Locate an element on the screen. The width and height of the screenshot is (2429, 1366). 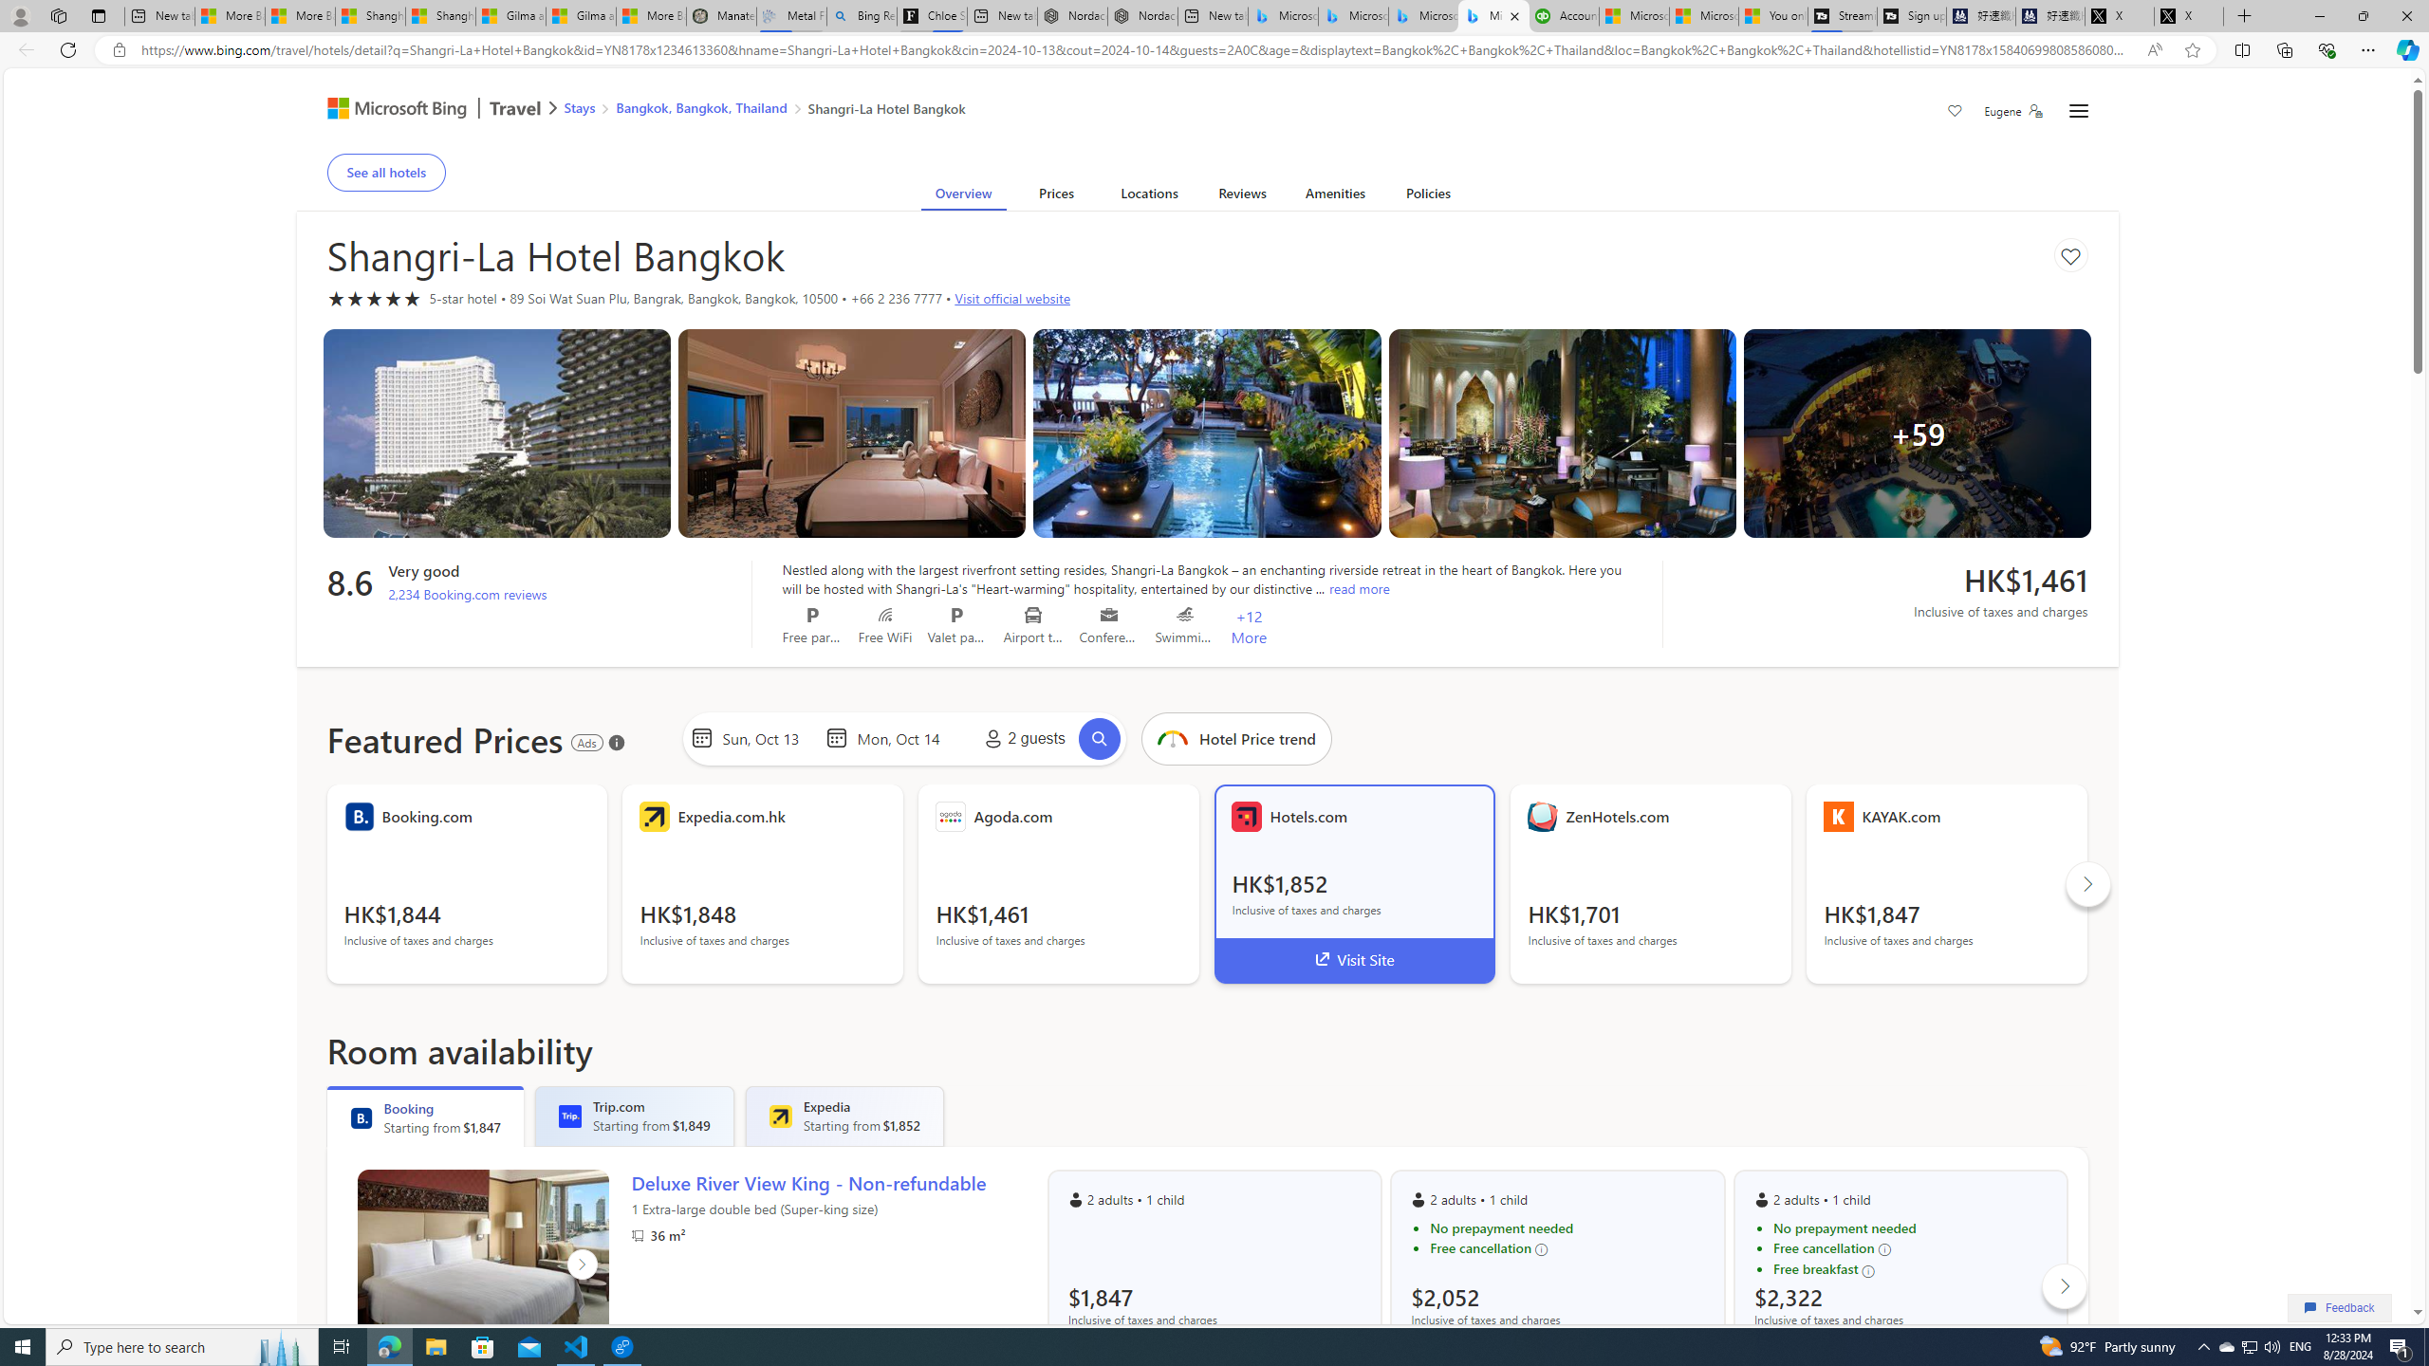
End date is located at coordinates (903, 738).